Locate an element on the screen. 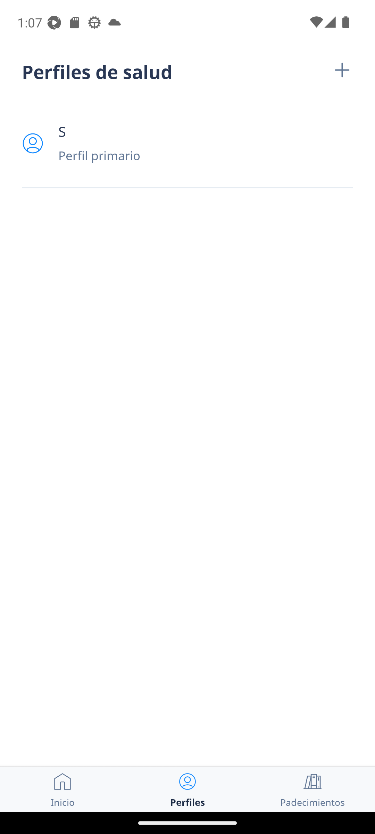 The height and width of the screenshot is (834, 375). Padecimientos is located at coordinates (312, 790).